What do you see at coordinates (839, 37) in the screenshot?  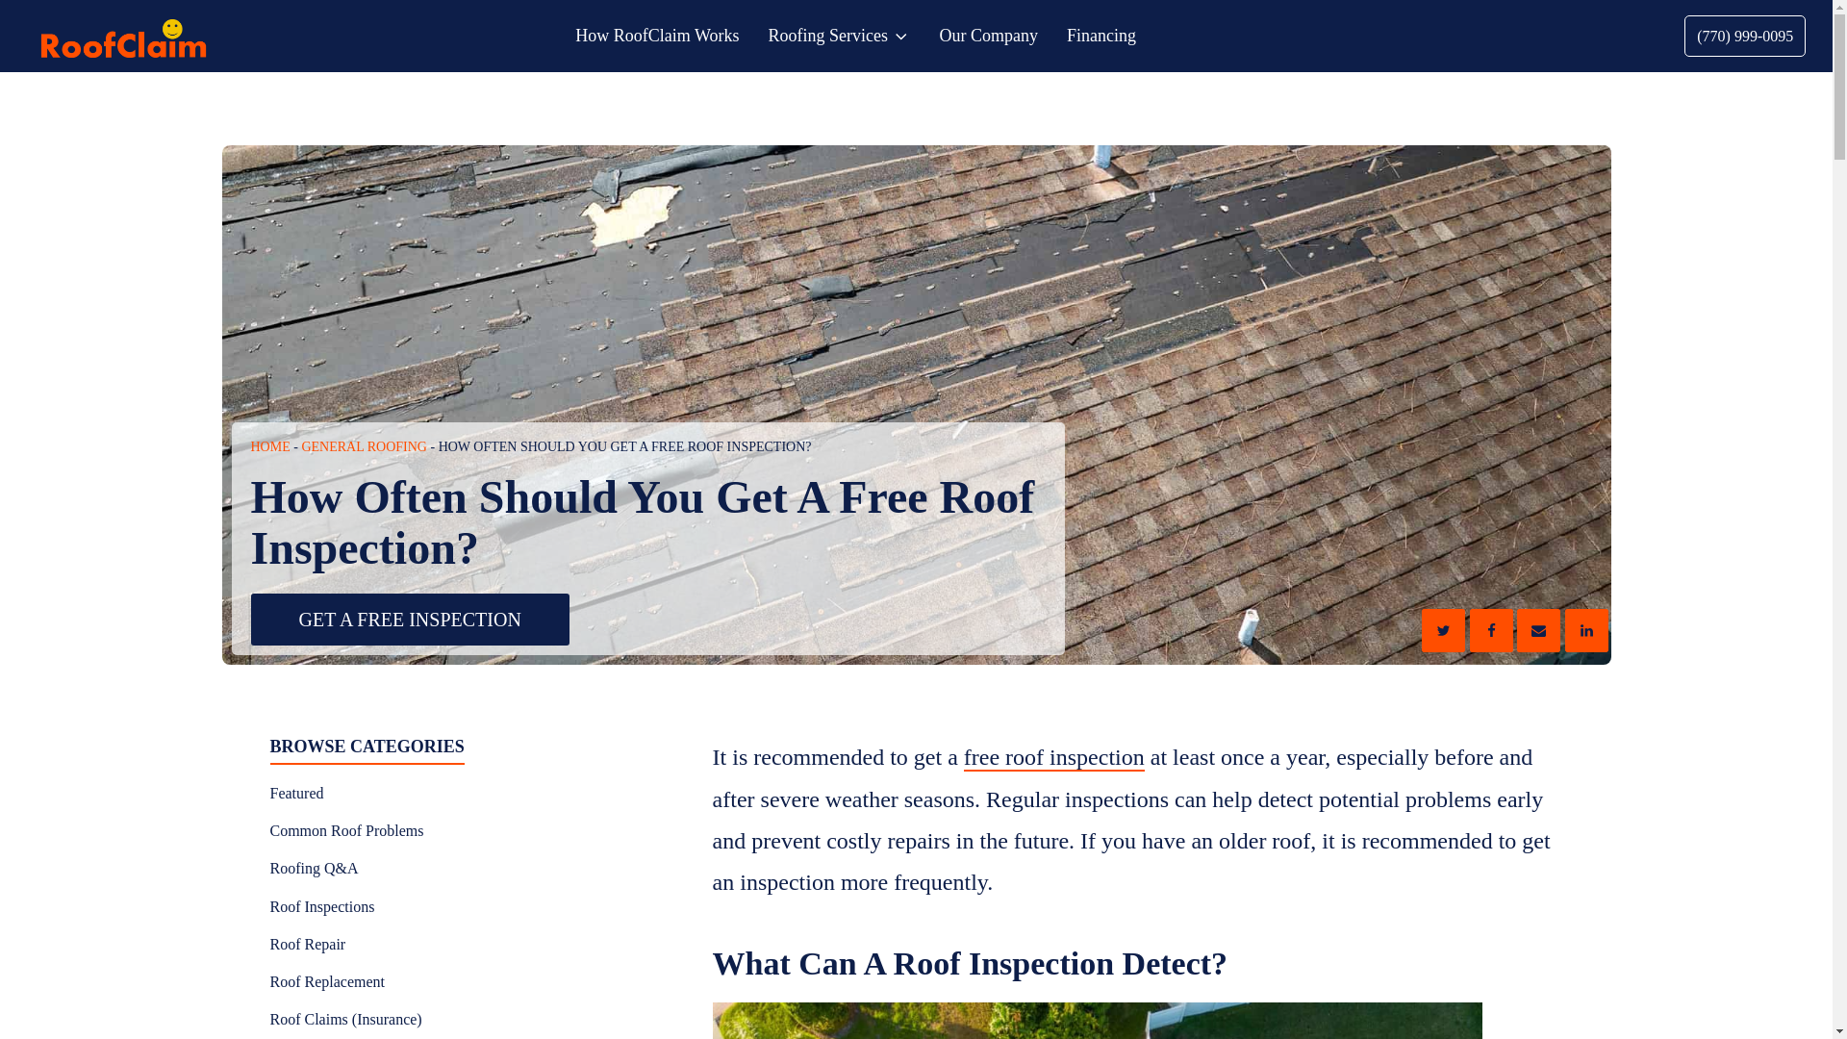 I see `Roofing Services` at bounding box center [839, 37].